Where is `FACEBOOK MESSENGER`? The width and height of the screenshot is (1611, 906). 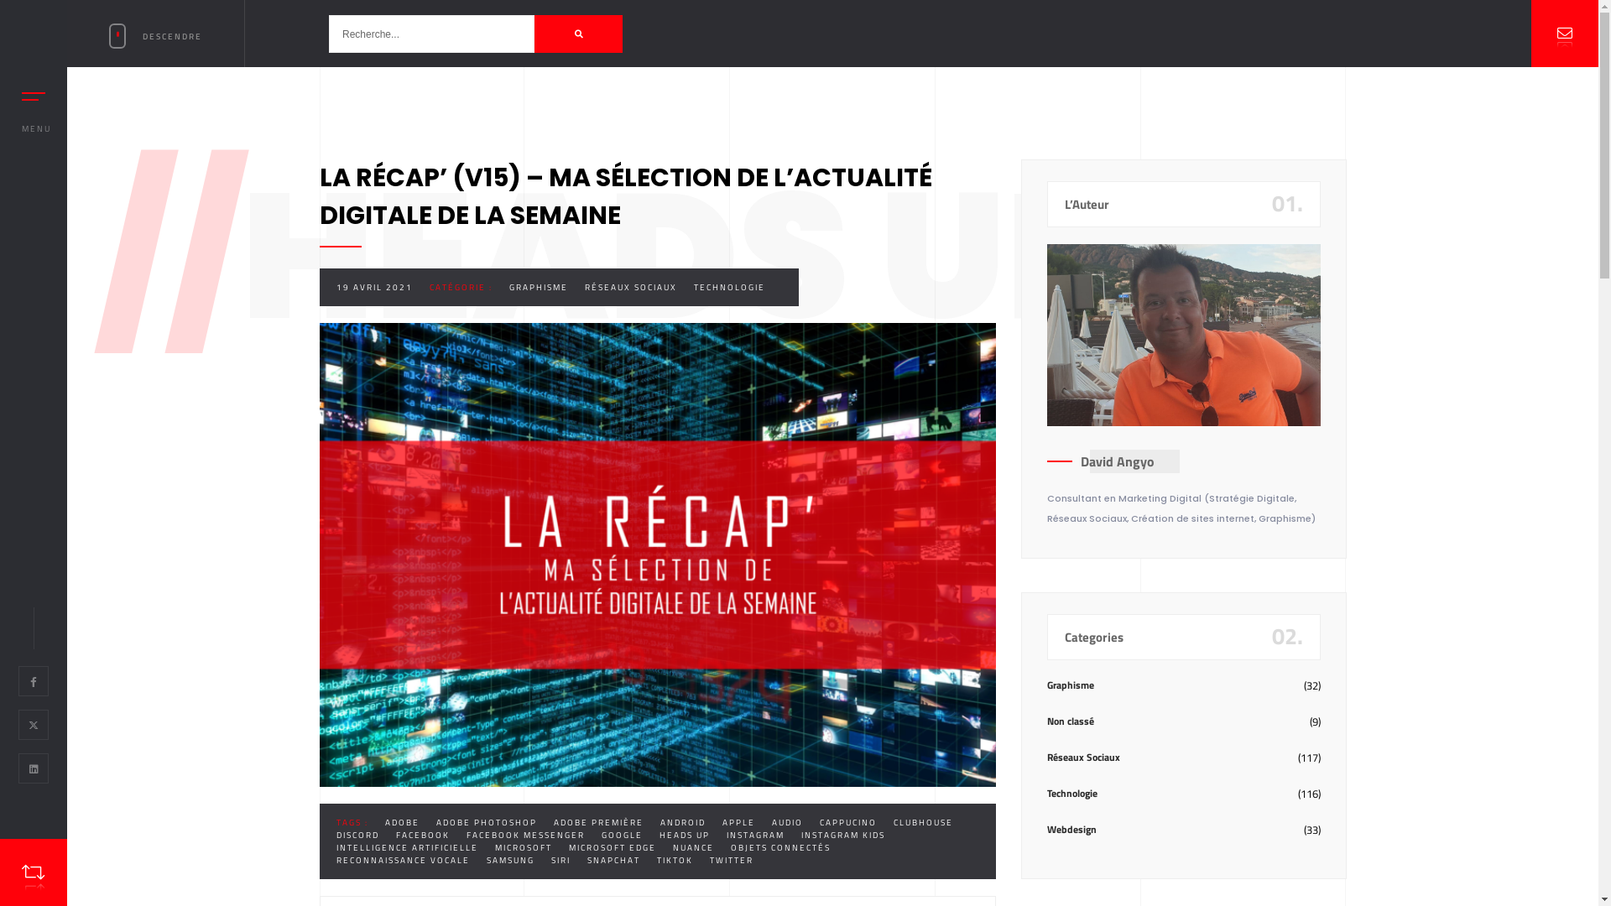 FACEBOOK MESSENGER is located at coordinates (525, 836).